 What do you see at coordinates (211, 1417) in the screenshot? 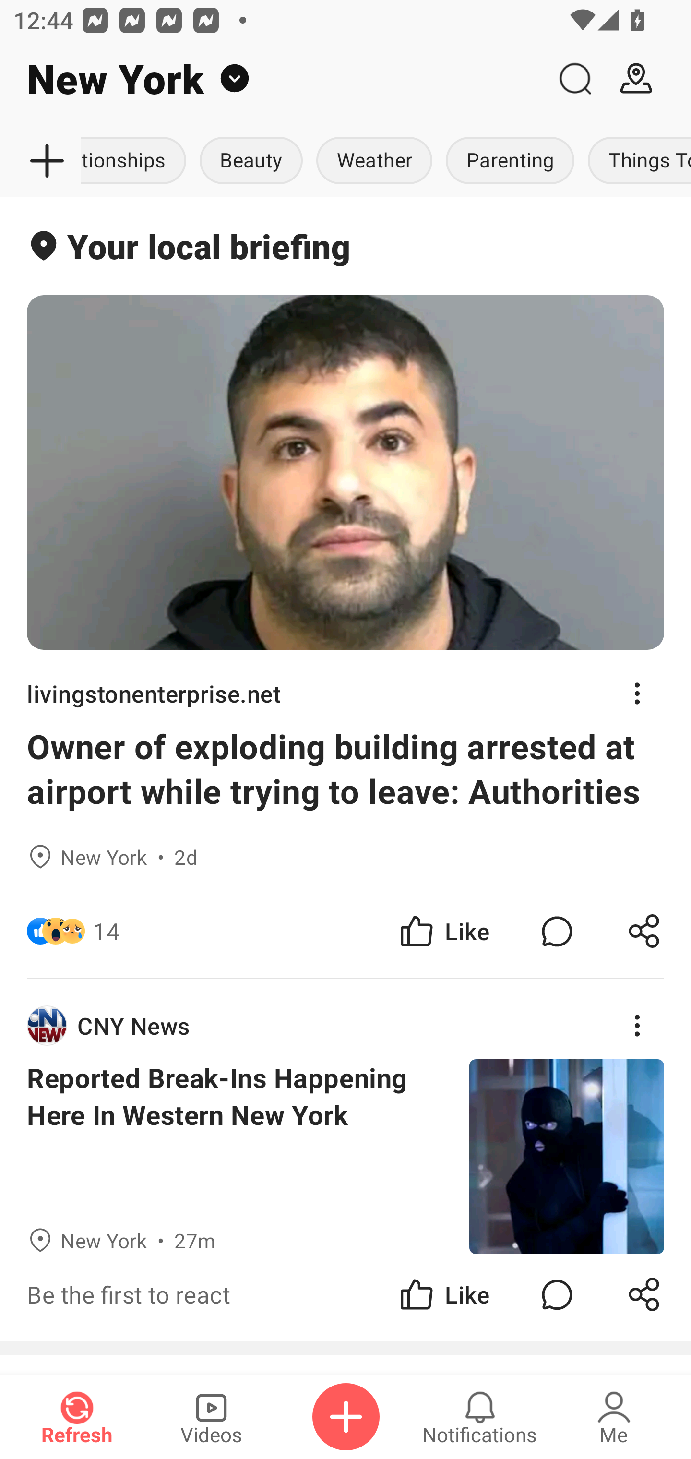
I see `Videos` at bounding box center [211, 1417].